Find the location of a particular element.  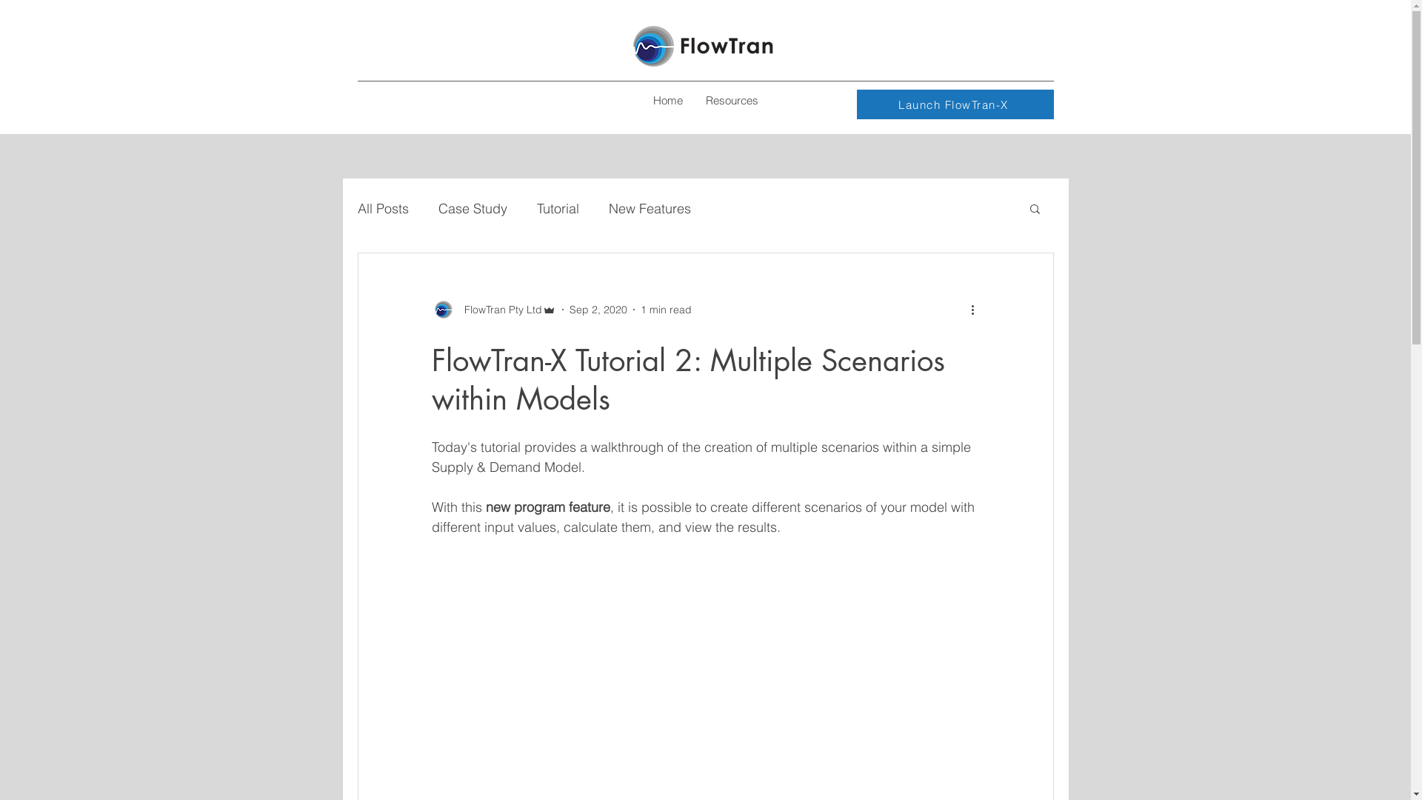

Resources is located at coordinates (732, 101).